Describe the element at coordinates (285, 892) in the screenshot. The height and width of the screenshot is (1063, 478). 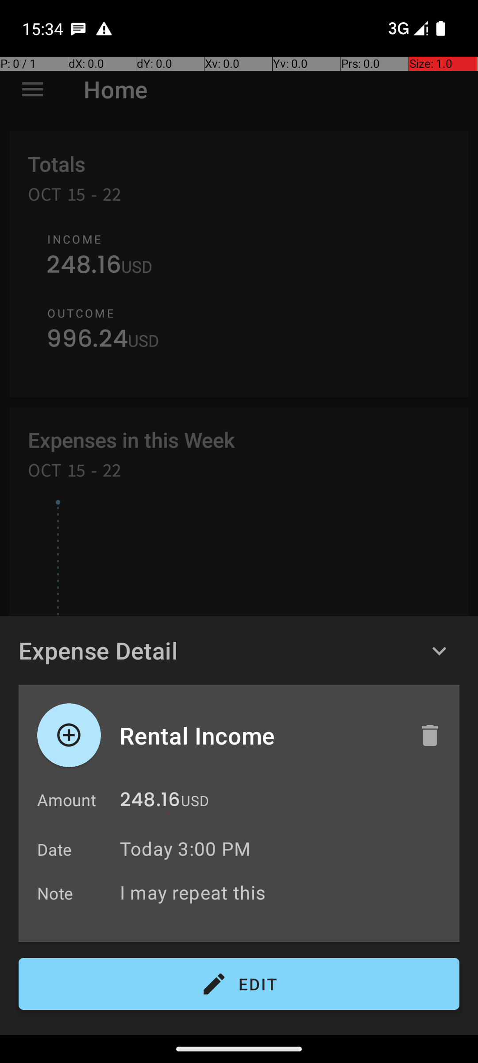
I see `I may repeat this` at that location.